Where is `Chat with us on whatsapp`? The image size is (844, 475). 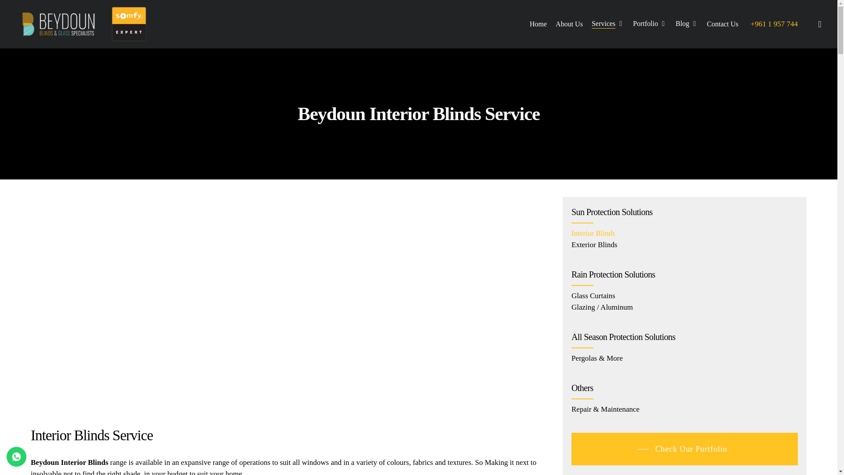
Chat with us on whatsapp is located at coordinates (16, 464).